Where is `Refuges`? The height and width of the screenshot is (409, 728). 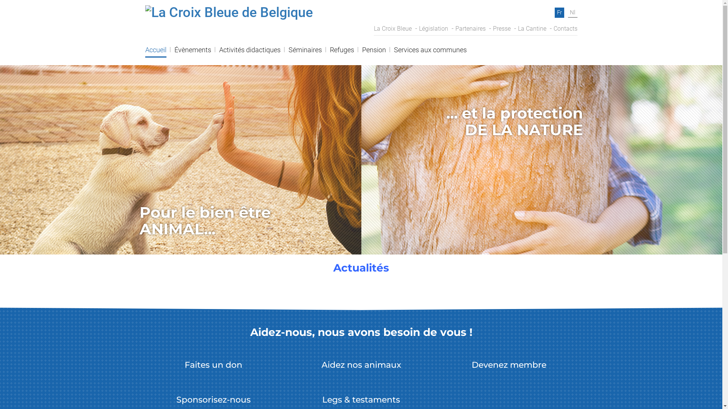
Refuges is located at coordinates (342, 52).